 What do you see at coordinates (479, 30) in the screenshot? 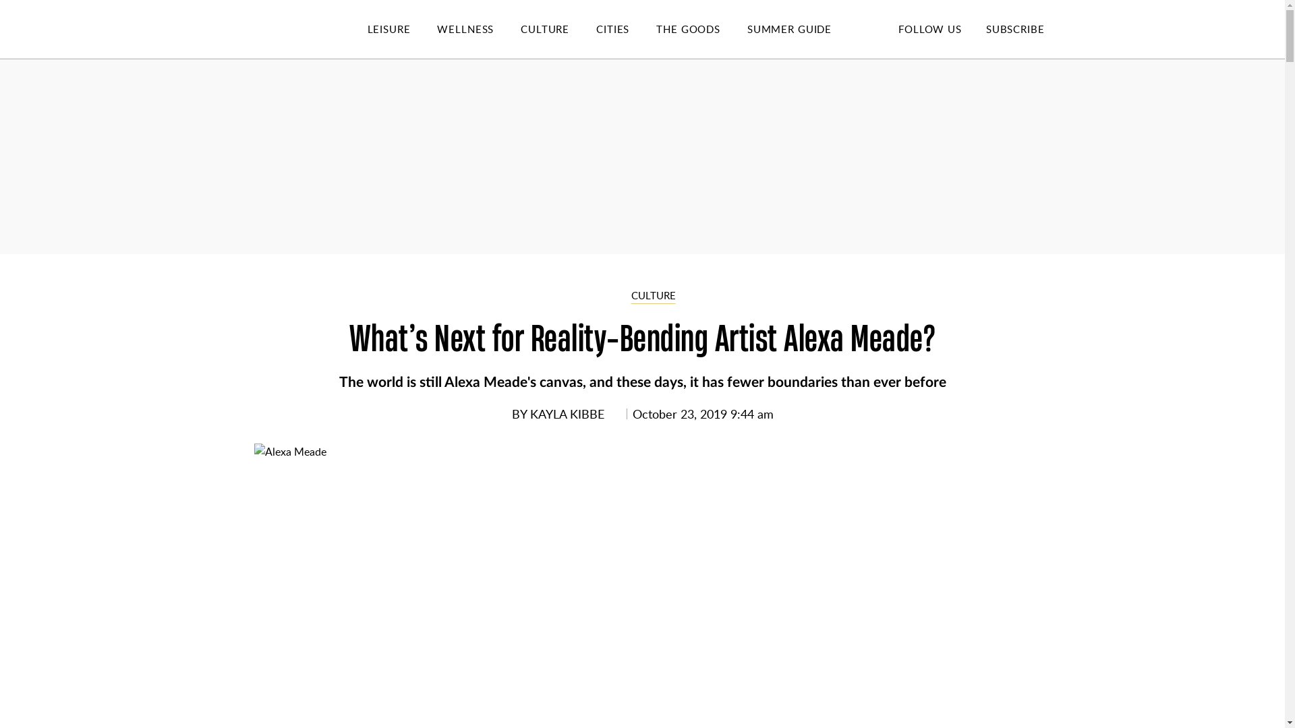
I see `WELLNESS` at bounding box center [479, 30].